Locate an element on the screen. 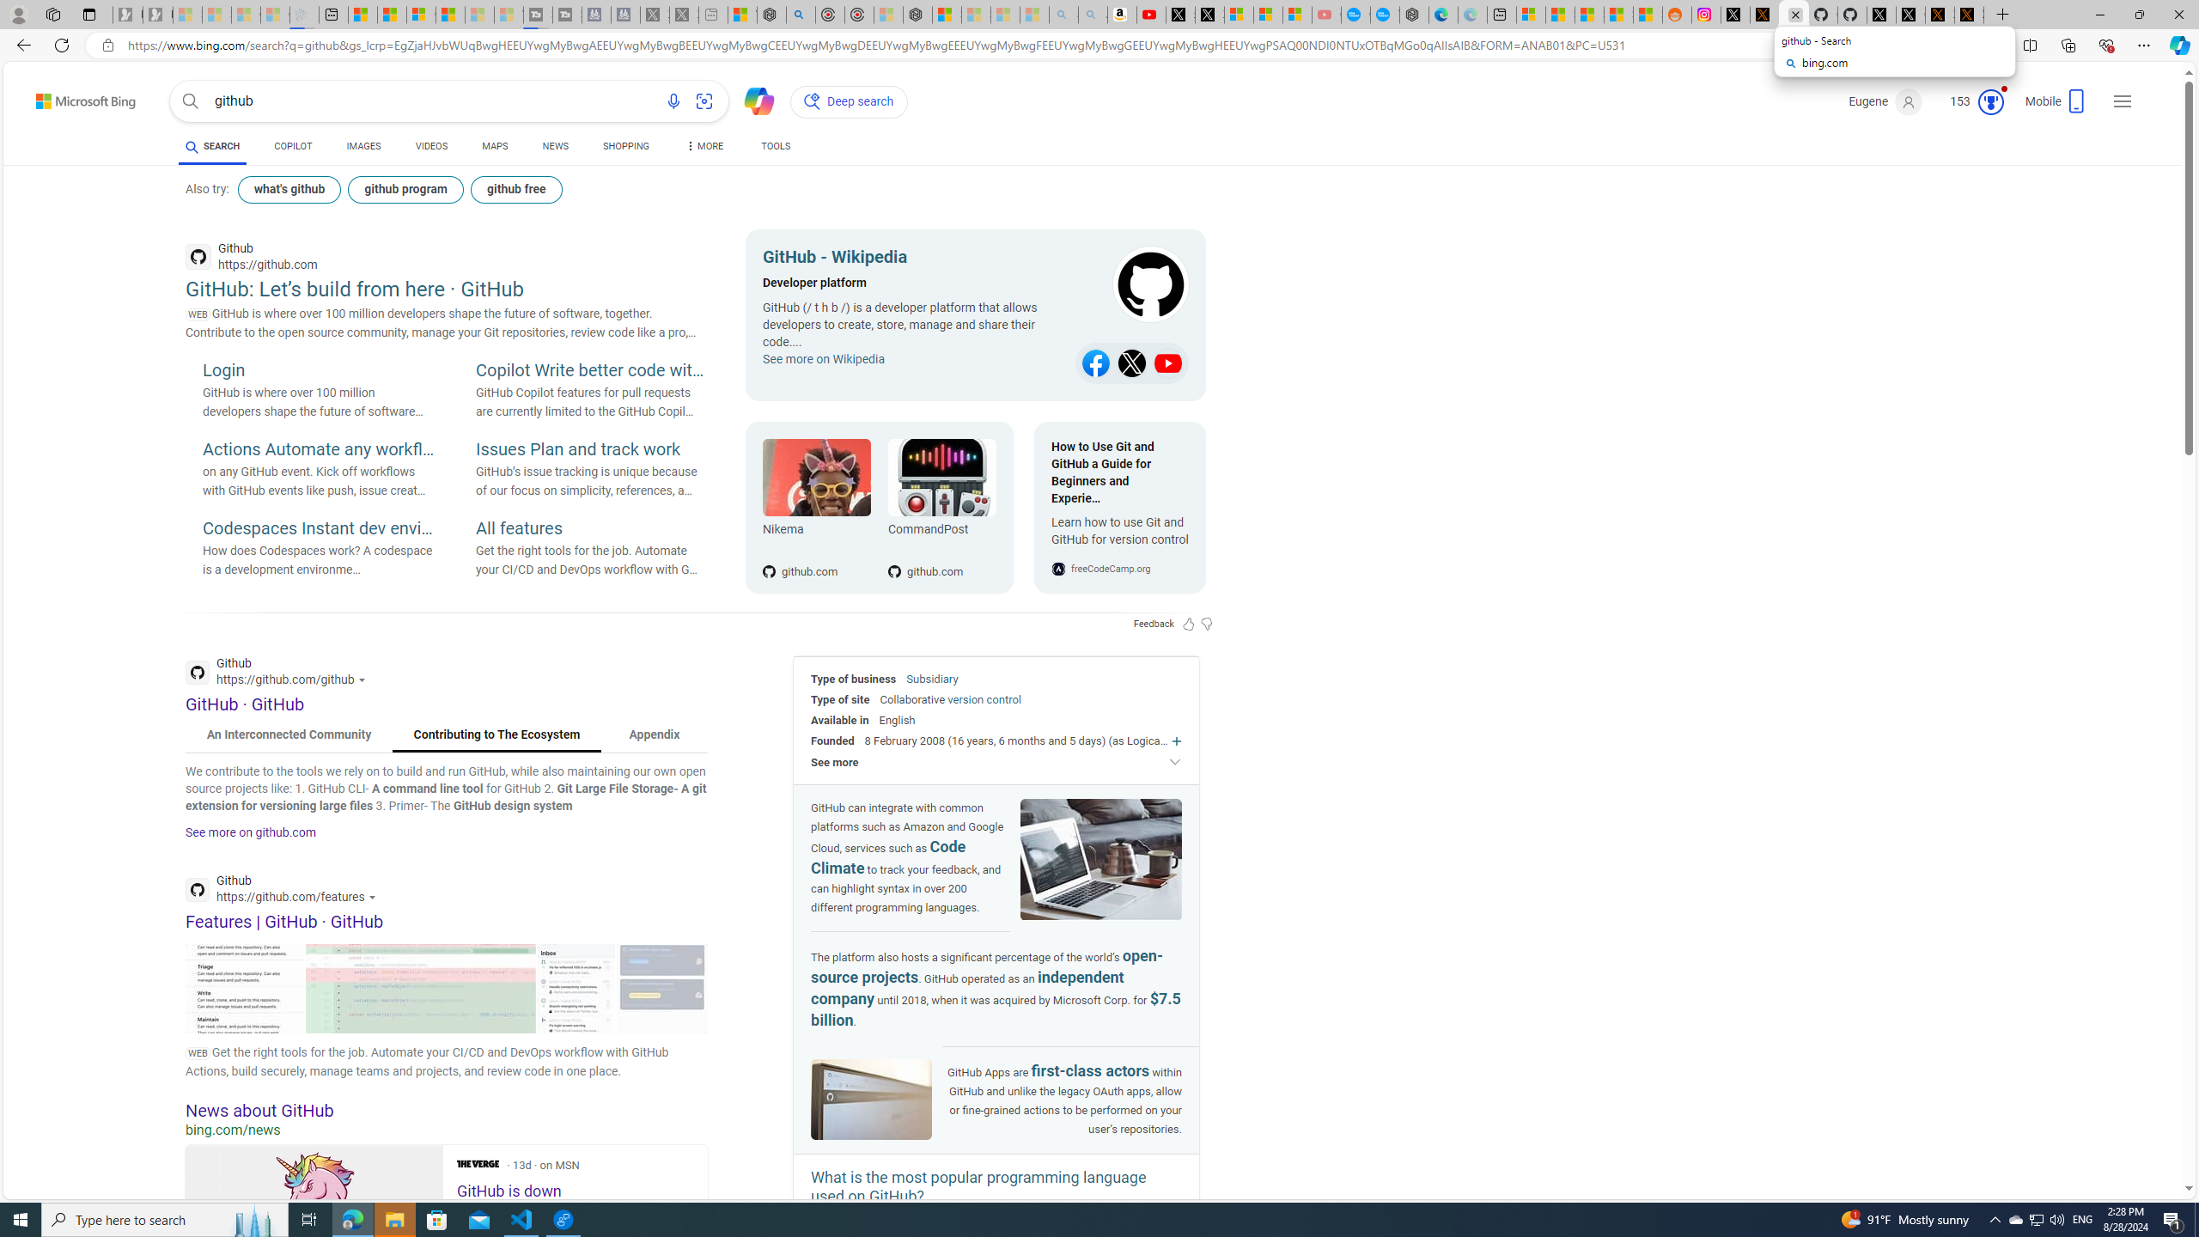 The height and width of the screenshot is (1237, 2199). Log in to X / X is located at coordinates (1735, 15).